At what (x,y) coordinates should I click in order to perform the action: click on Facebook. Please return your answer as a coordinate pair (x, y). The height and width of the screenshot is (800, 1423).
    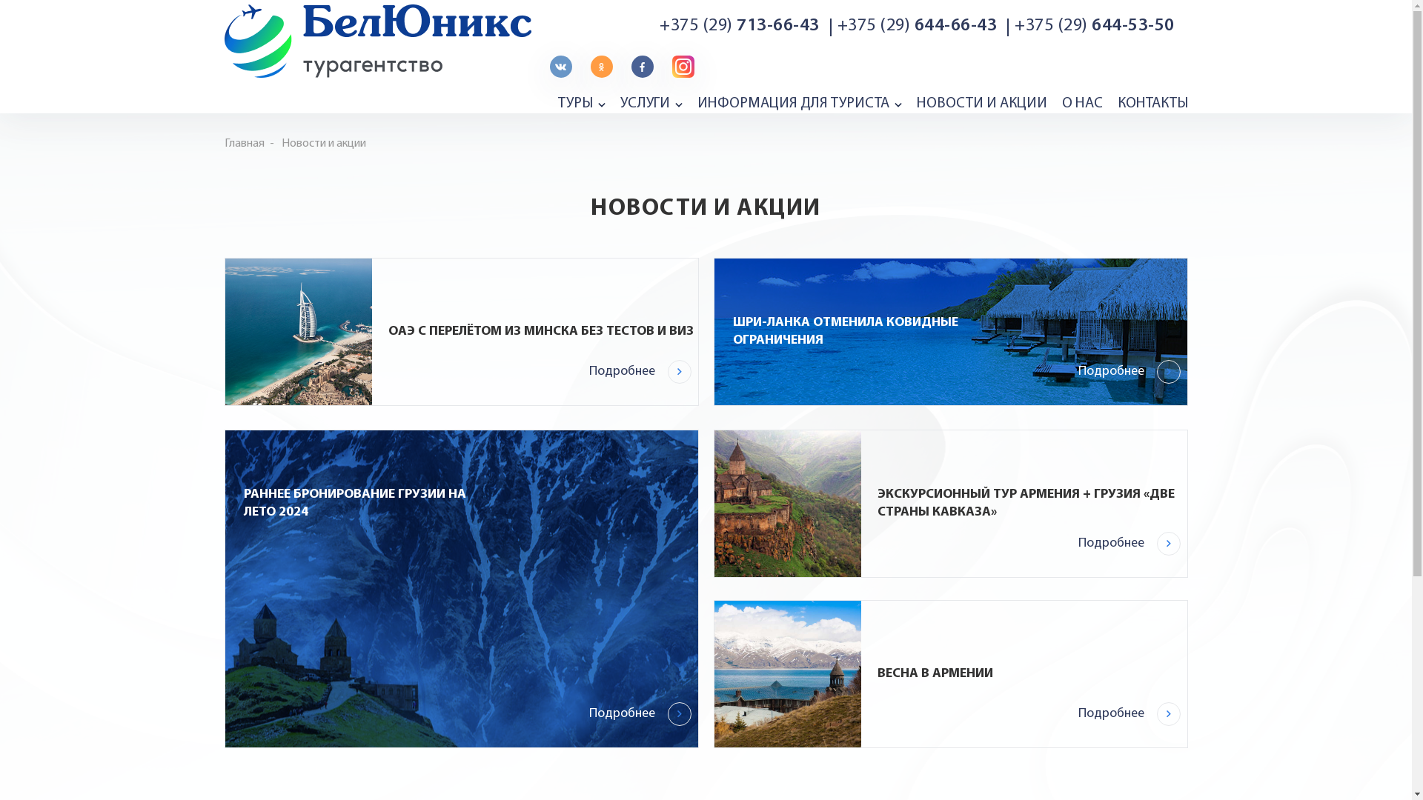
    Looking at the image, I should click on (643, 67).